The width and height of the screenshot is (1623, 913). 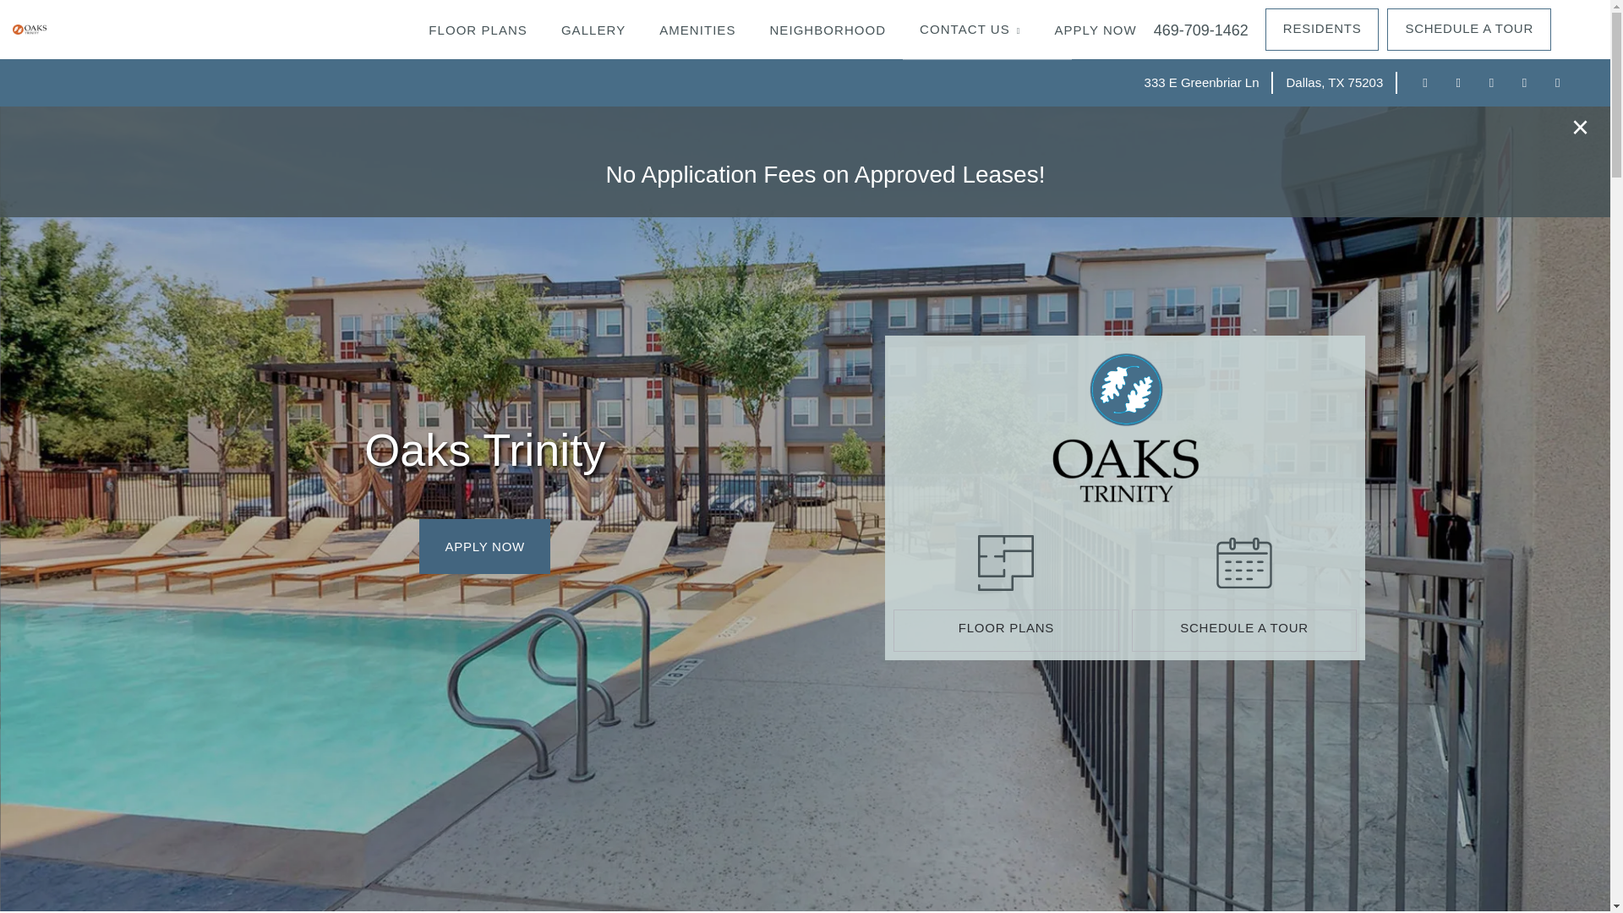 What do you see at coordinates (1244, 631) in the screenshot?
I see `SCHEDULE A TOUR` at bounding box center [1244, 631].